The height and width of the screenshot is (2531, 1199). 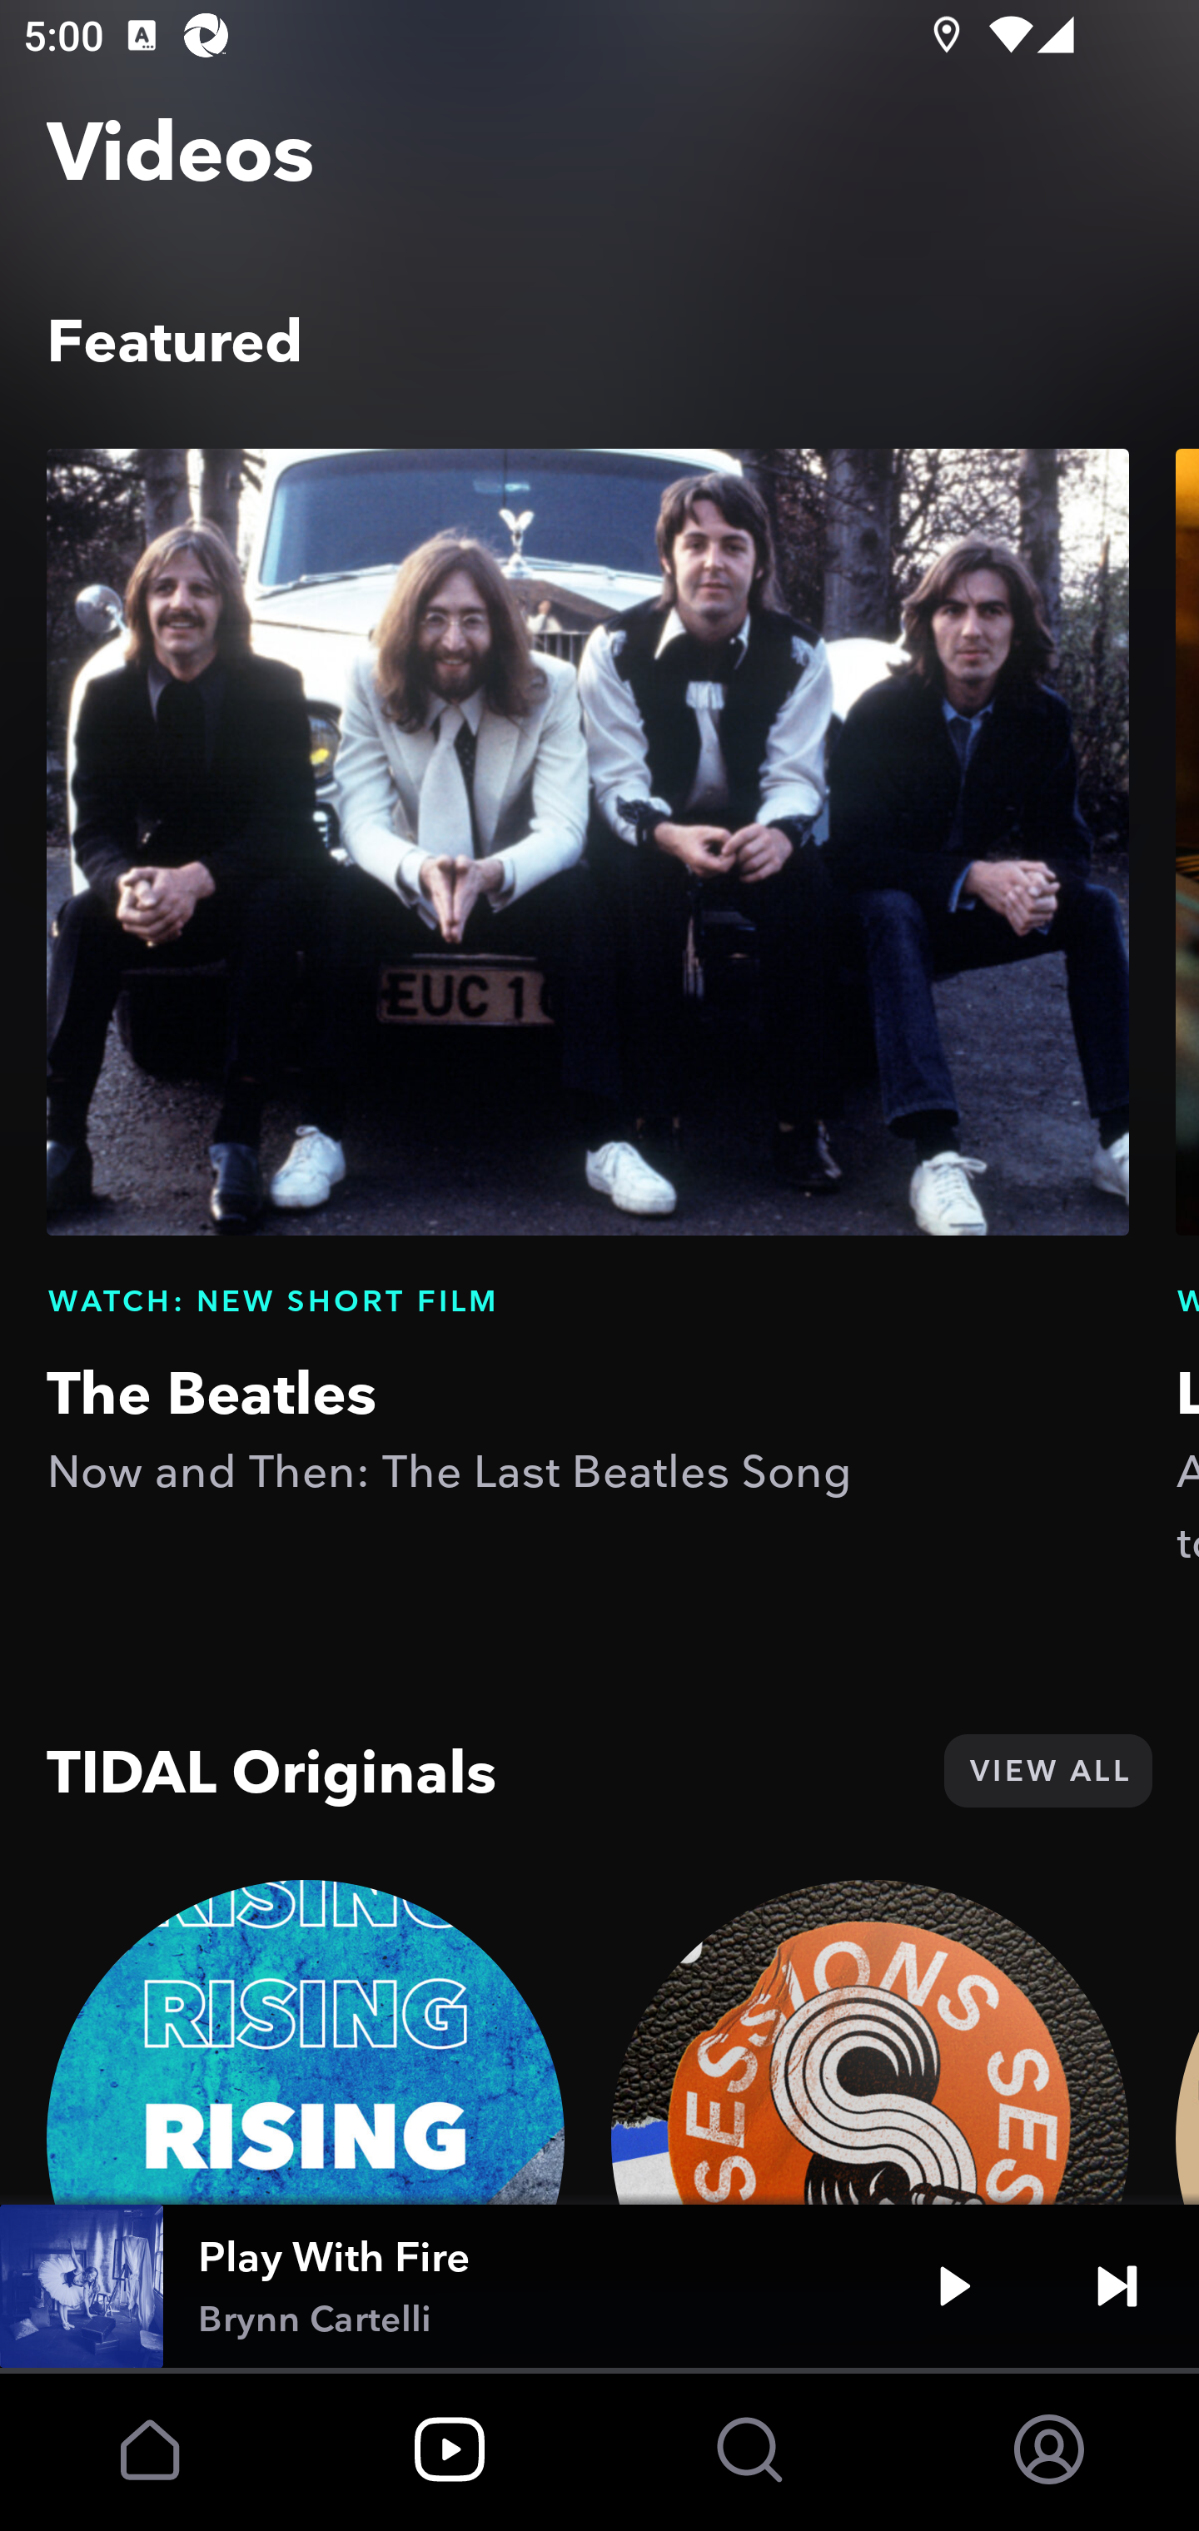 What do you see at coordinates (1047, 1770) in the screenshot?
I see `VIEW ALL` at bounding box center [1047, 1770].